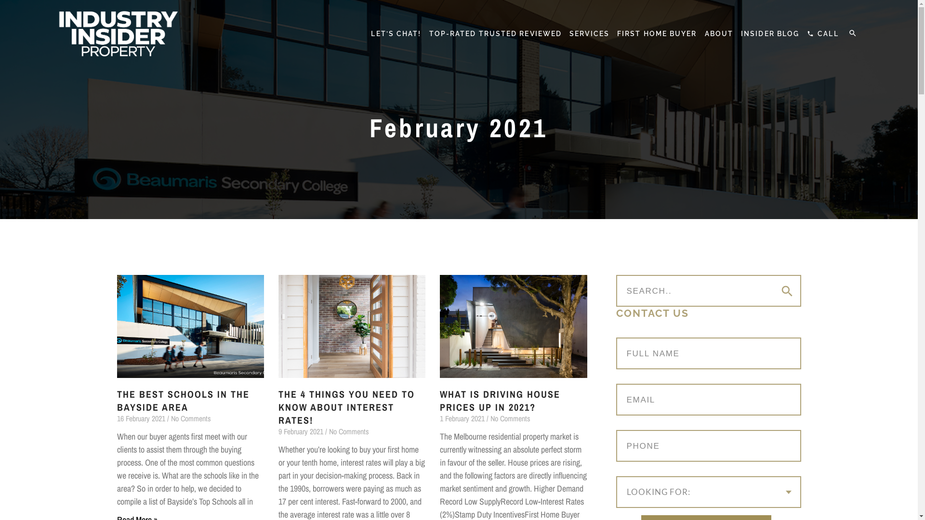 This screenshot has width=925, height=520. Describe the element at coordinates (496, 34) in the screenshot. I see `TOP-RATED TRUSTED REVIEWED` at that location.